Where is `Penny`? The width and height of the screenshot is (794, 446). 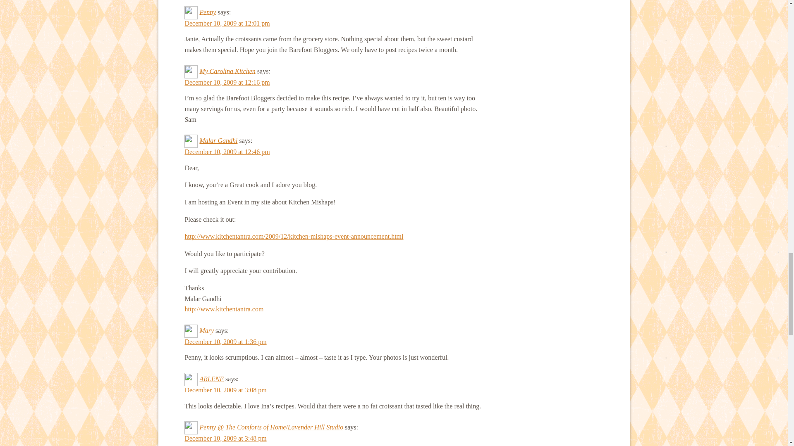 Penny is located at coordinates (208, 12).